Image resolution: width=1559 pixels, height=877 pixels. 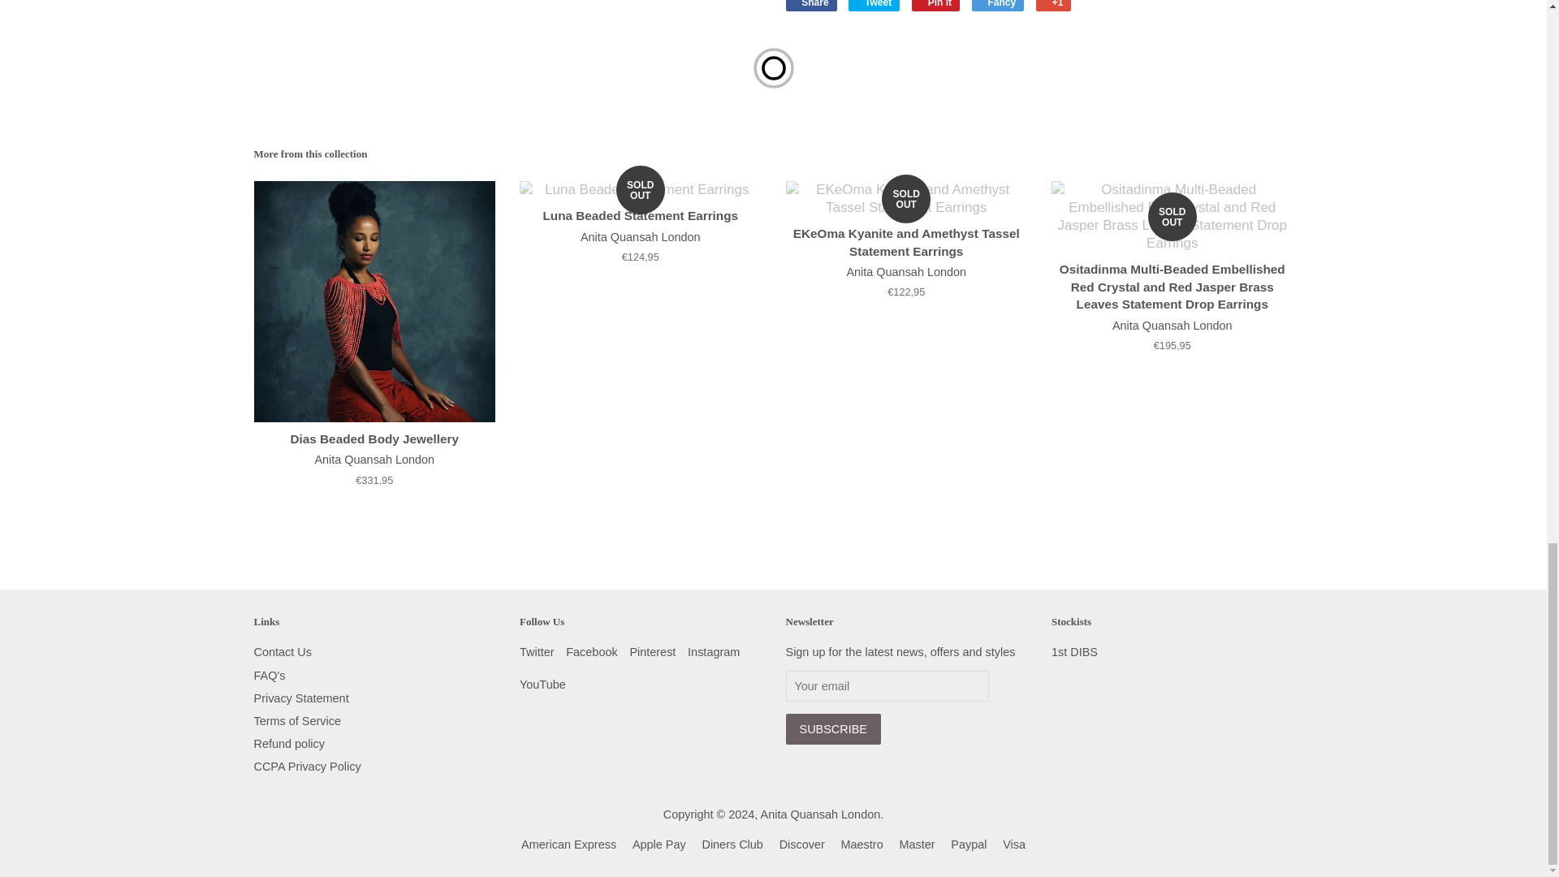 What do you see at coordinates (811, 6) in the screenshot?
I see `Share on Facebook` at bounding box center [811, 6].